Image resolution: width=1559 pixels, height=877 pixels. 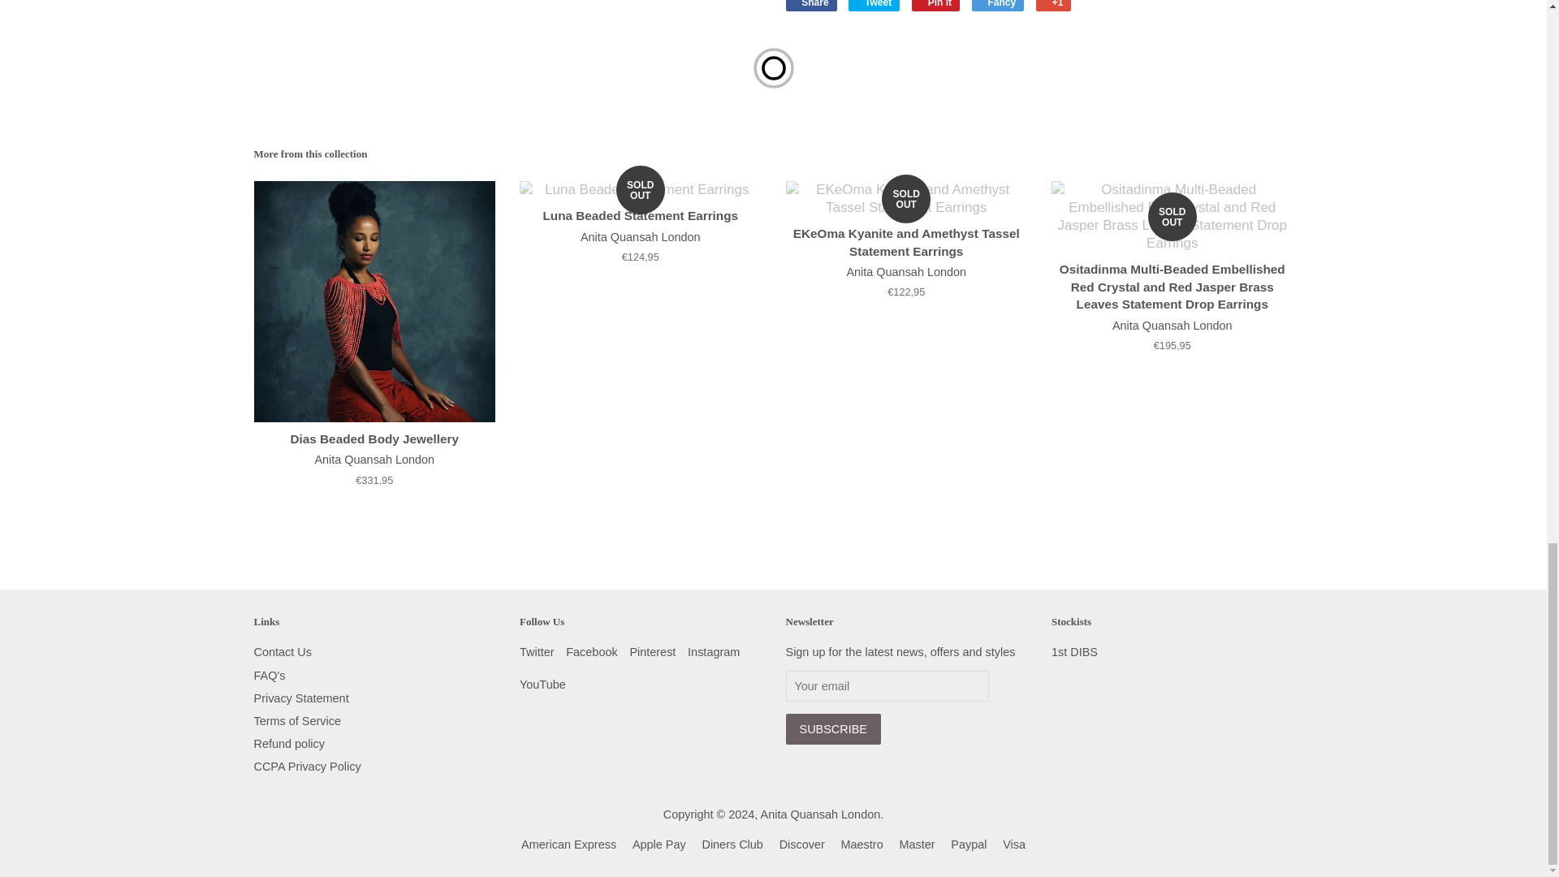 What do you see at coordinates (811, 6) in the screenshot?
I see `Share on Facebook` at bounding box center [811, 6].